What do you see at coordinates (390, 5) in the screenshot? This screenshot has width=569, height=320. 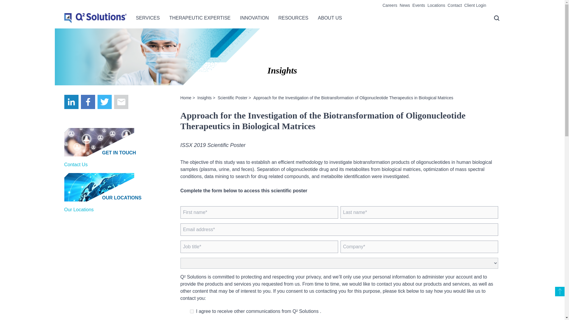 I see `Careers` at bounding box center [390, 5].